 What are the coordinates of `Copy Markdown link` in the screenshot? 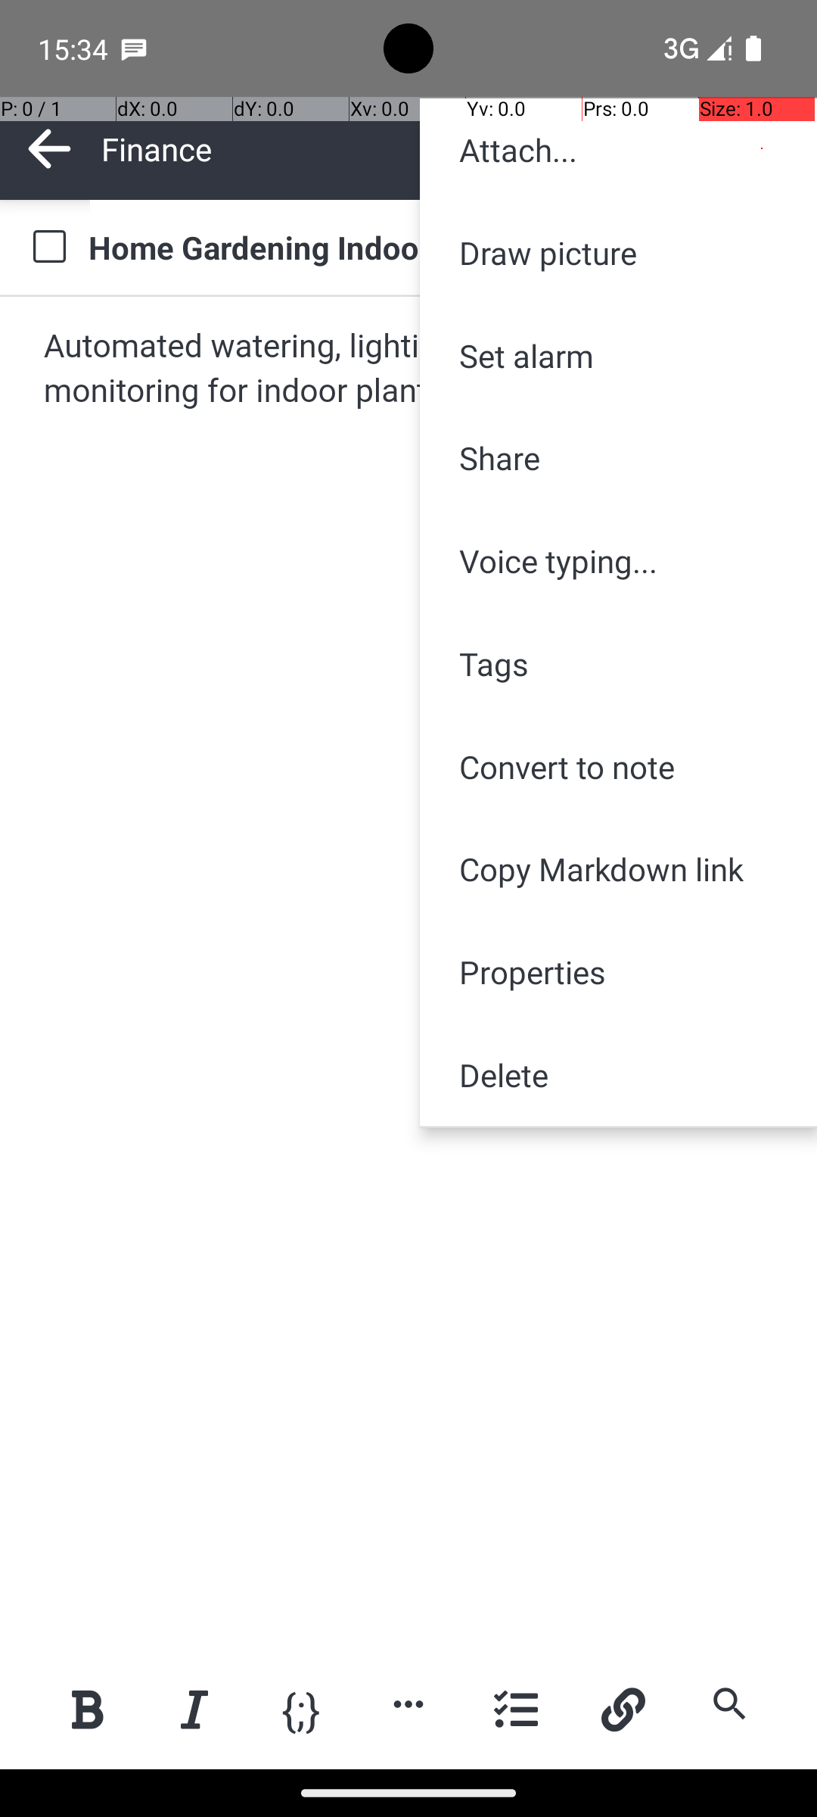 It's located at (619, 869).